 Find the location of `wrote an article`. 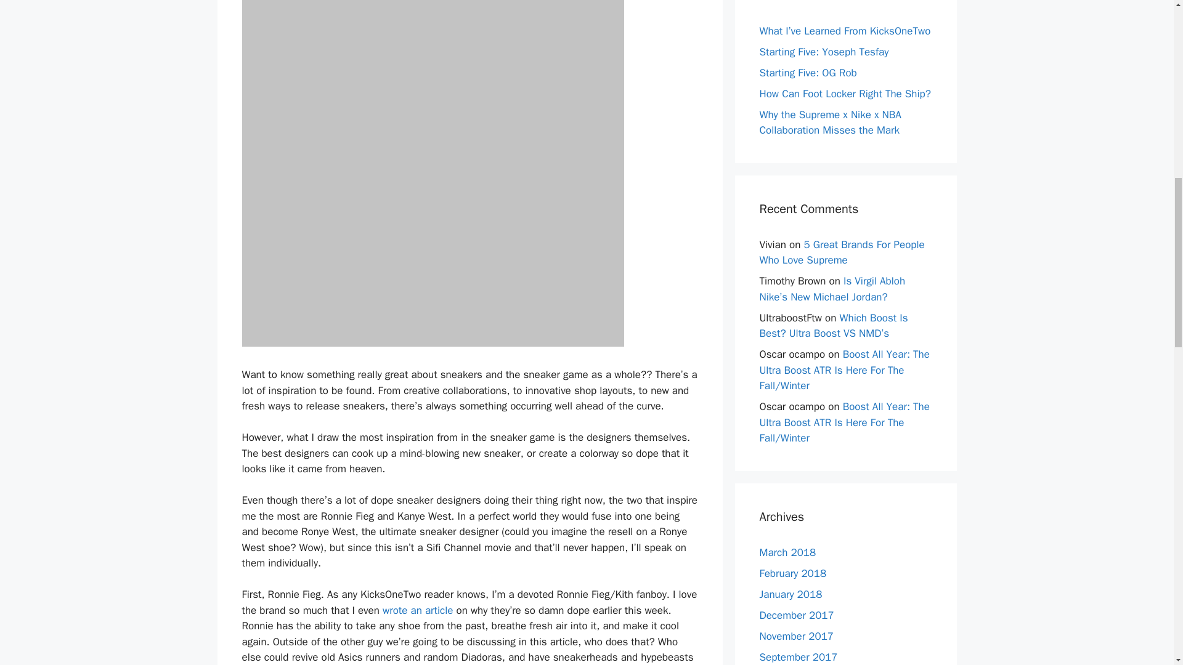

wrote an article is located at coordinates (418, 610).